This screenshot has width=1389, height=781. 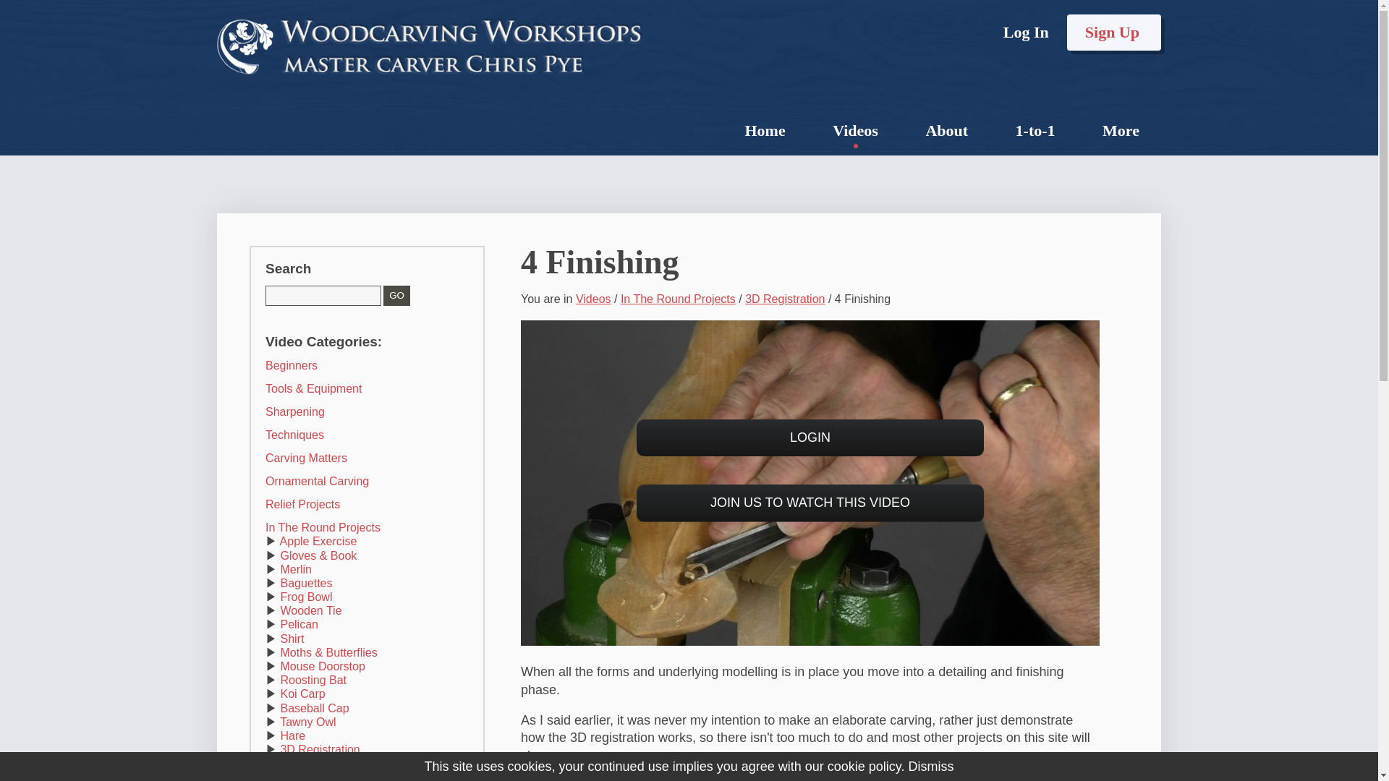 What do you see at coordinates (396, 296) in the screenshot?
I see `GO` at bounding box center [396, 296].